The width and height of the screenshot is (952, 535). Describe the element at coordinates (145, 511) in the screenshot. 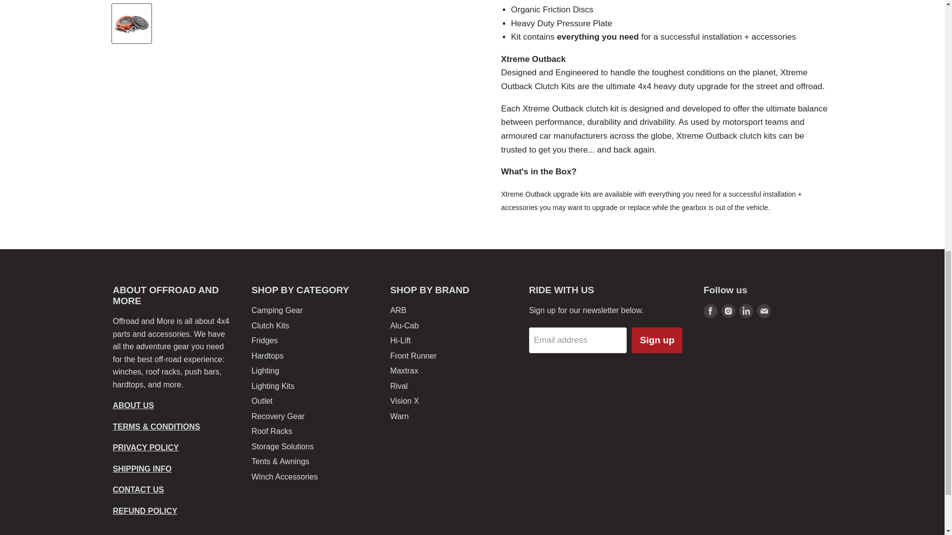

I see `Refund Policy` at that location.